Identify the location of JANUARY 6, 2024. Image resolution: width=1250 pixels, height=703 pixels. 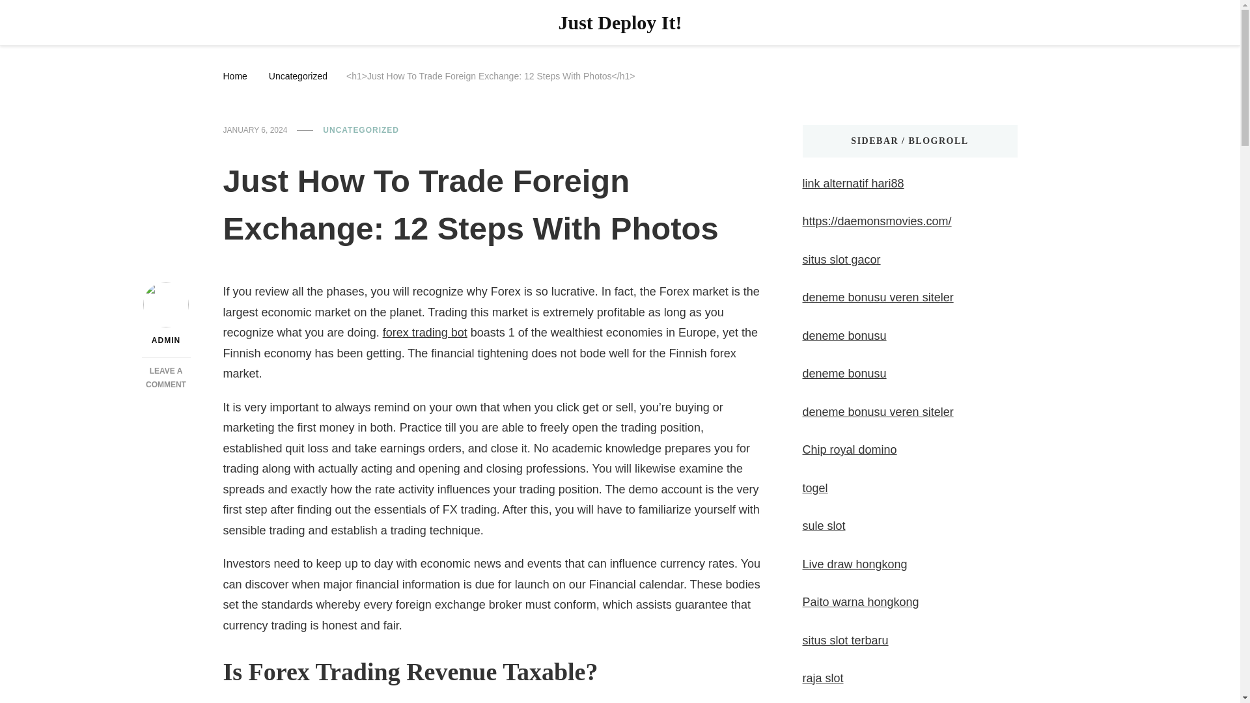
(255, 130).